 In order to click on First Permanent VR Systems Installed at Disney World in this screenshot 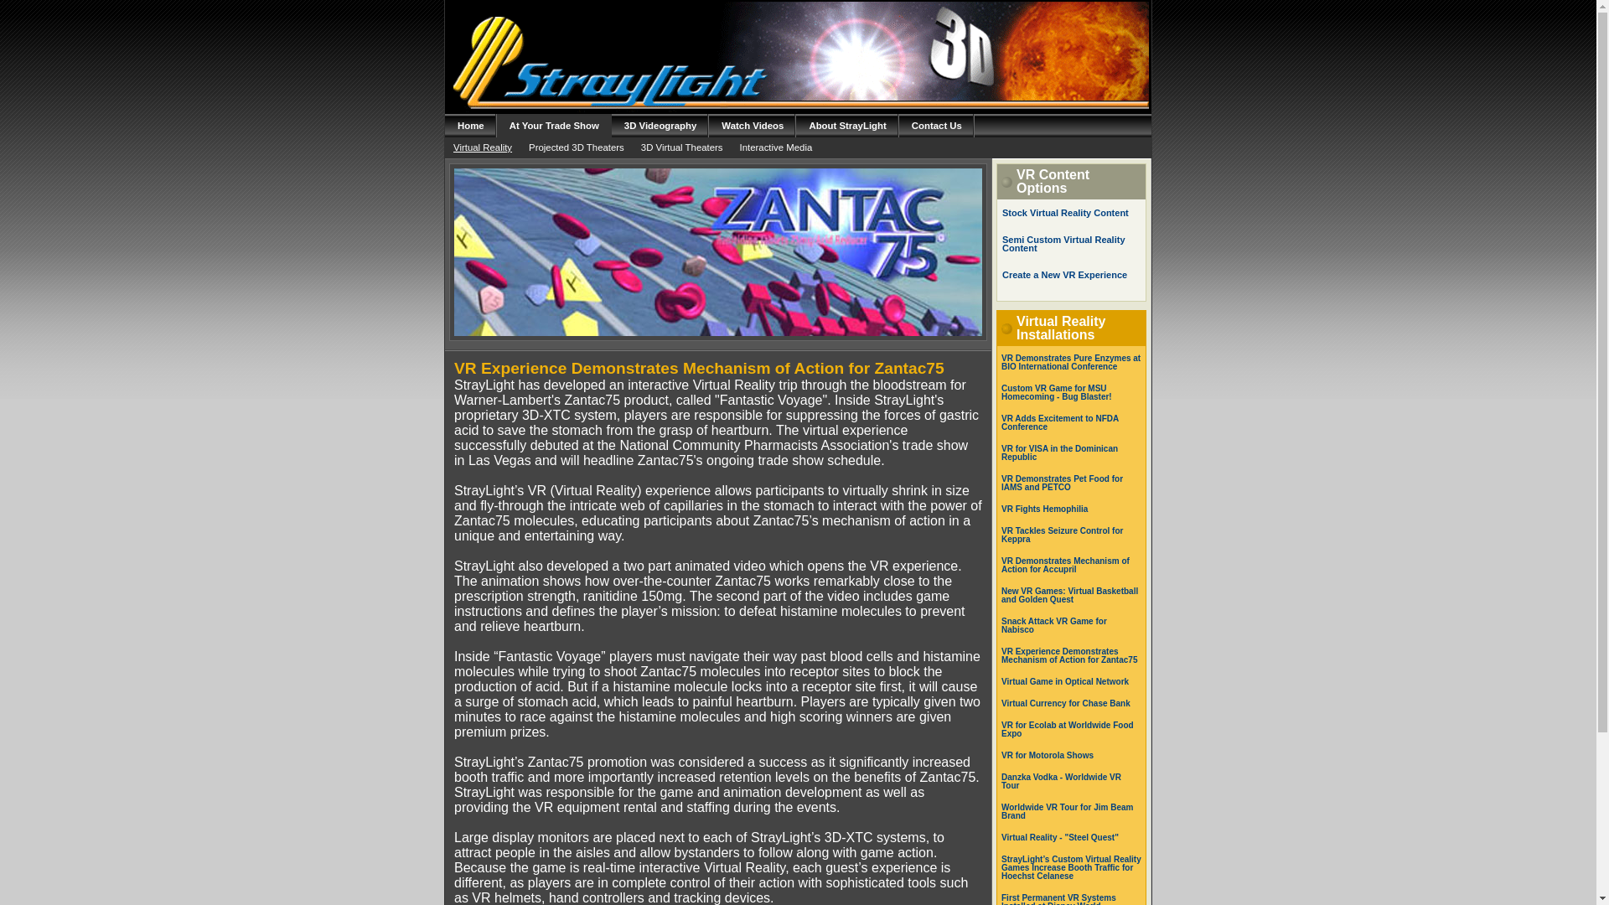, I will do `click(1058, 898)`.